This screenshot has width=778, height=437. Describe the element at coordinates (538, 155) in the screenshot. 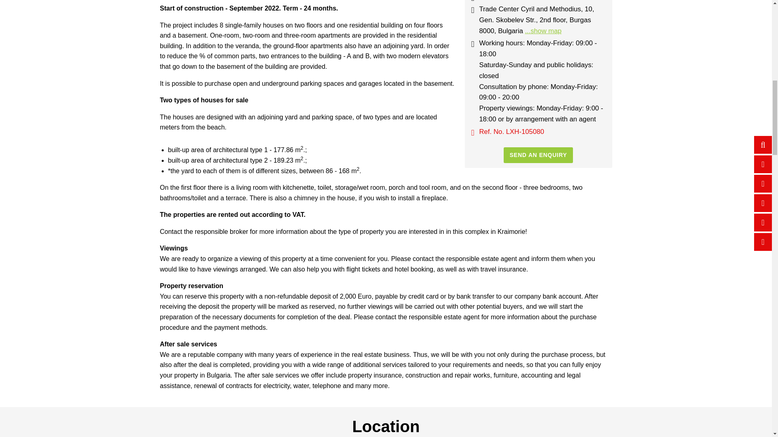

I see `Contact the agent Radina Pireva-Dimitrova` at that location.